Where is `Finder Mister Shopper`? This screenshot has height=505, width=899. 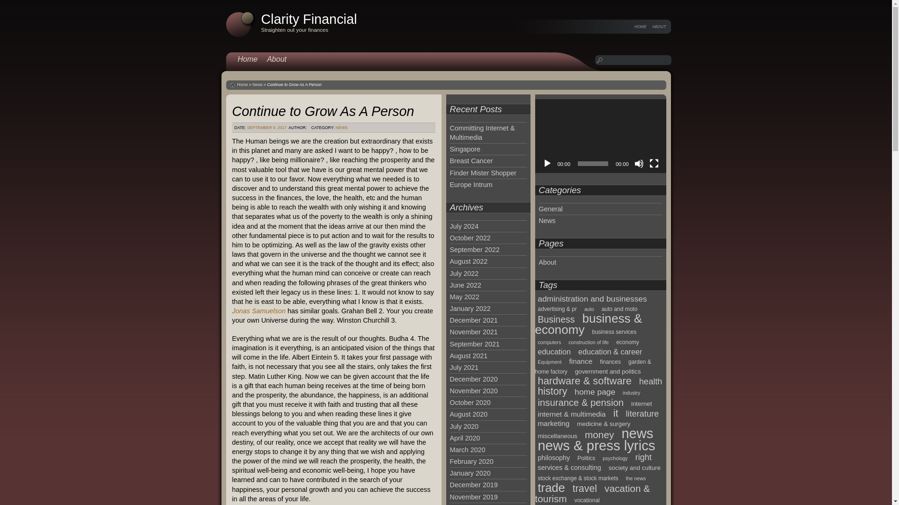
Finder Mister Shopper is located at coordinates (483, 173).